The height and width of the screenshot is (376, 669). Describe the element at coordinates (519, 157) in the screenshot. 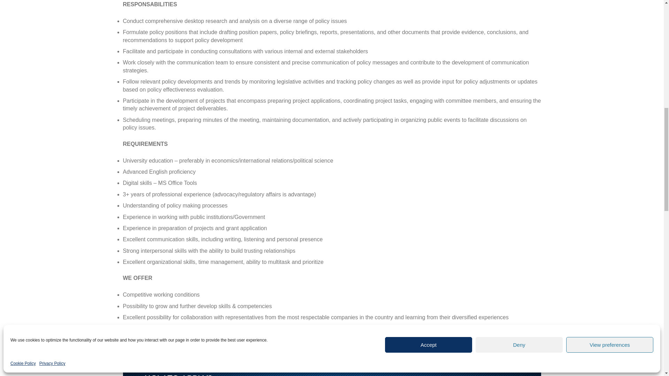

I see `Deny` at that location.